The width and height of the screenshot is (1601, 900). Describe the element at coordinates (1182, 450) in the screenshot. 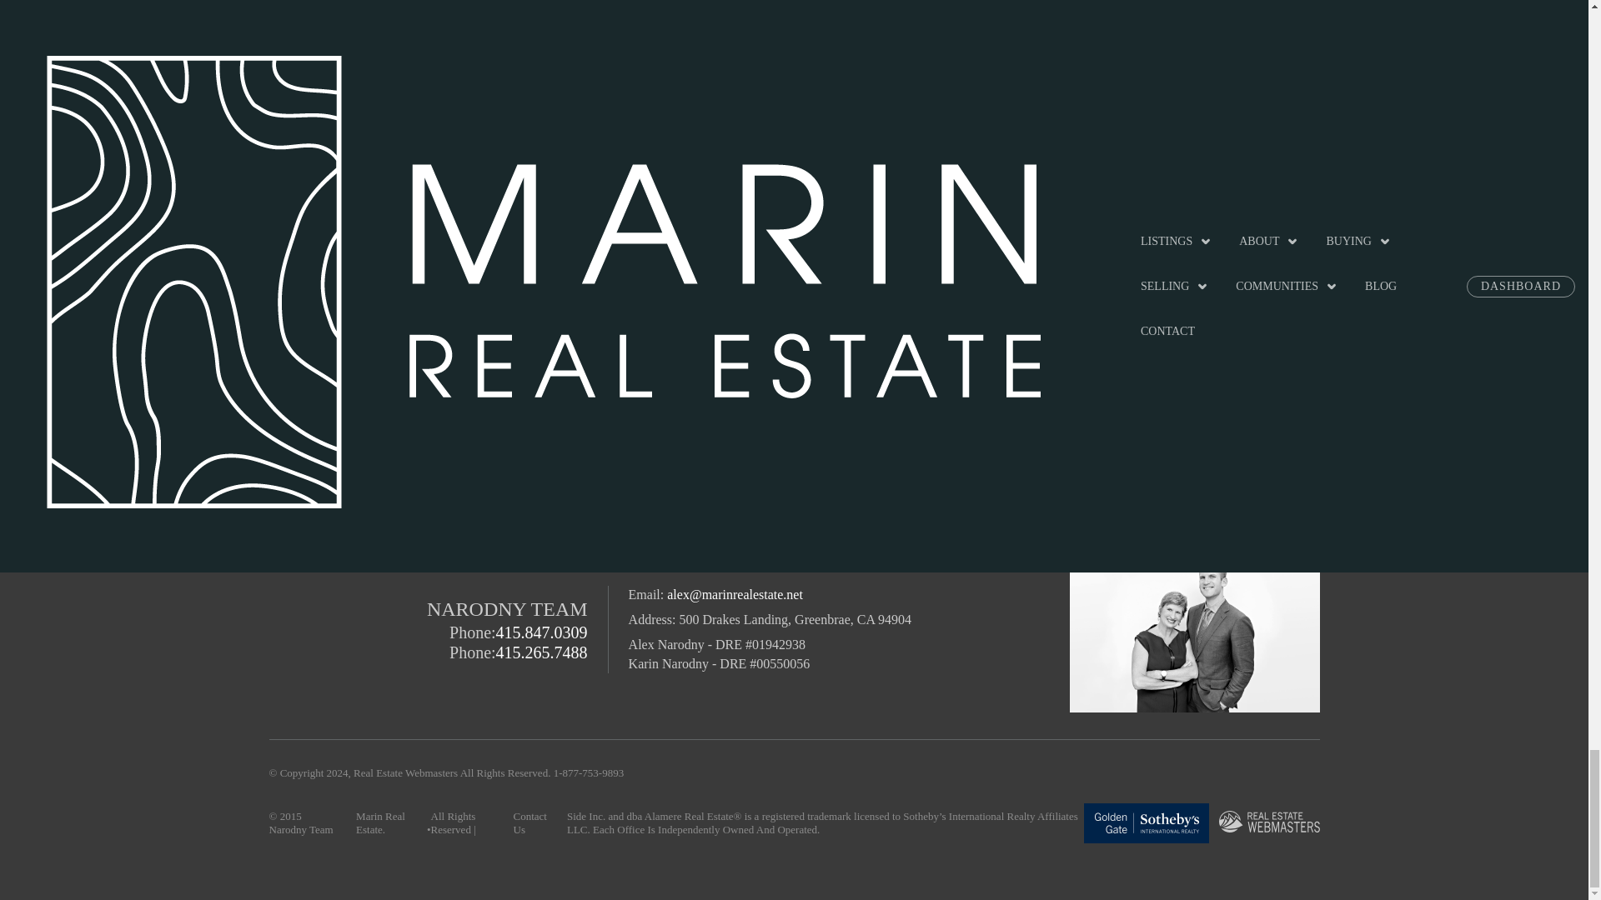

I see `LinkedIn Icon` at that location.